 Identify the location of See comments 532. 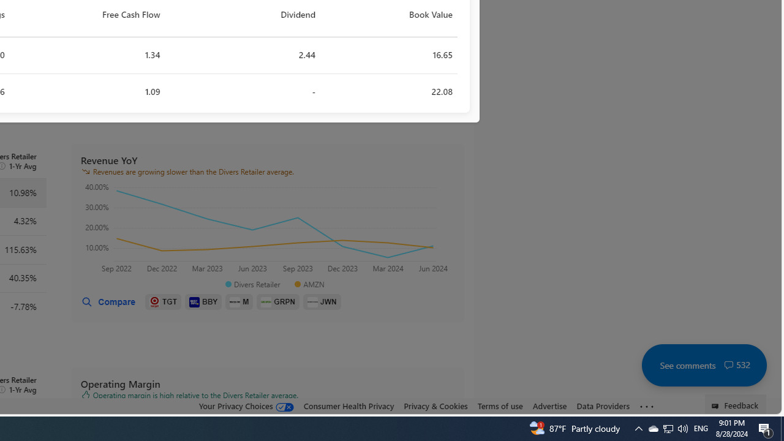
(704, 365).